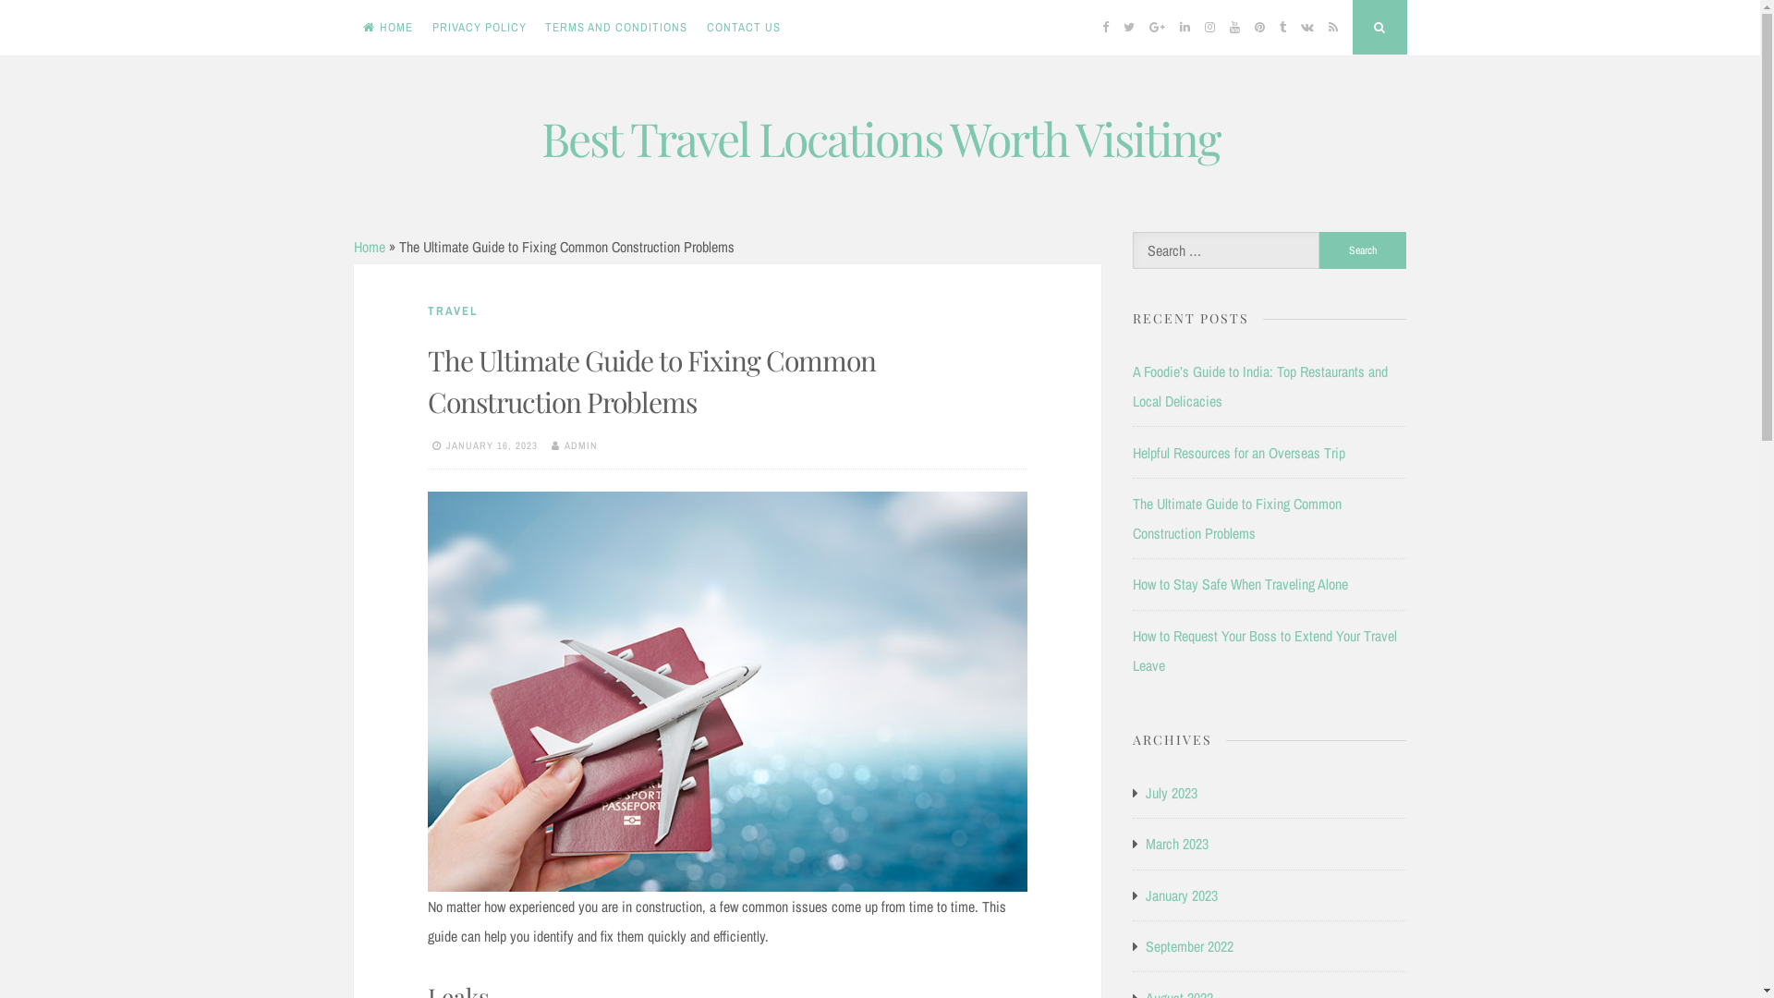 The image size is (1774, 998). What do you see at coordinates (1364, 250) in the screenshot?
I see `Search` at bounding box center [1364, 250].